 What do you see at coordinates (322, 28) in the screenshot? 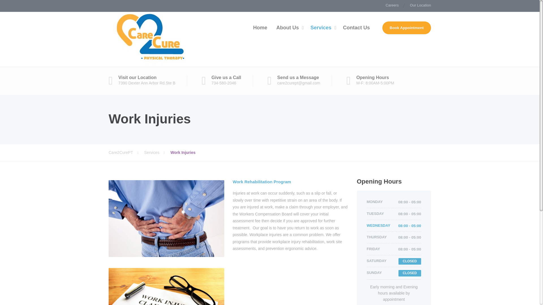
I see `Services` at bounding box center [322, 28].